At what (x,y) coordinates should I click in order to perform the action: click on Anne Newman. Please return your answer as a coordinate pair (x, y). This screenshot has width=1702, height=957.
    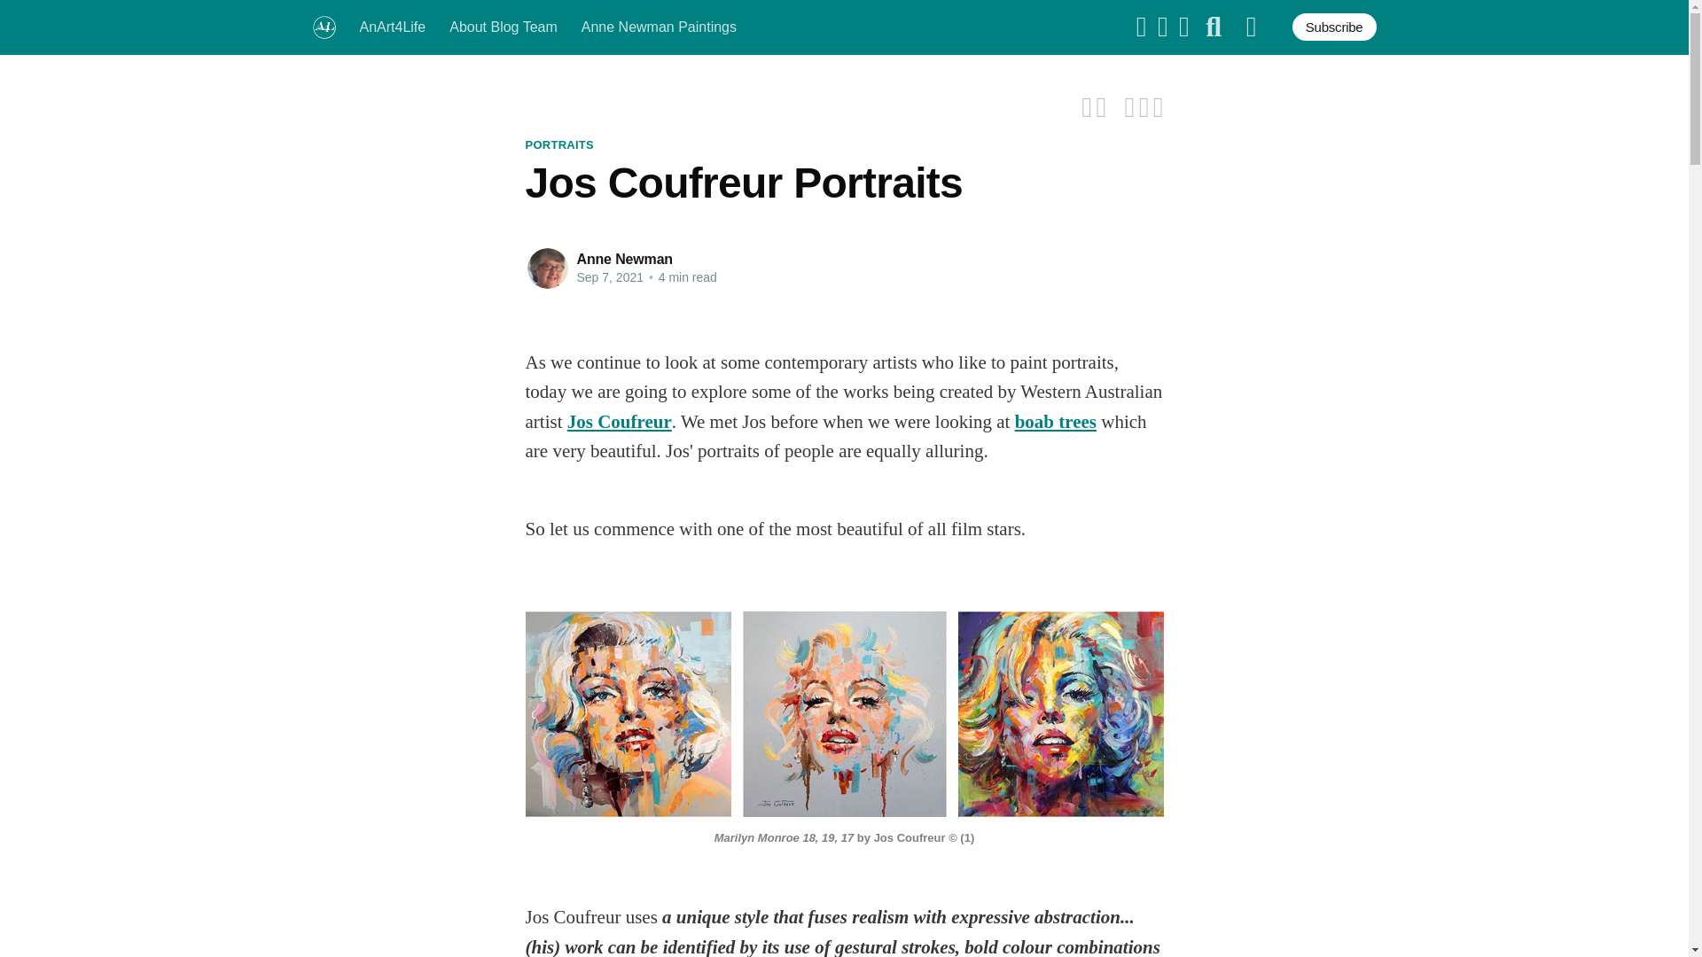
    Looking at the image, I should click on (624, 259).